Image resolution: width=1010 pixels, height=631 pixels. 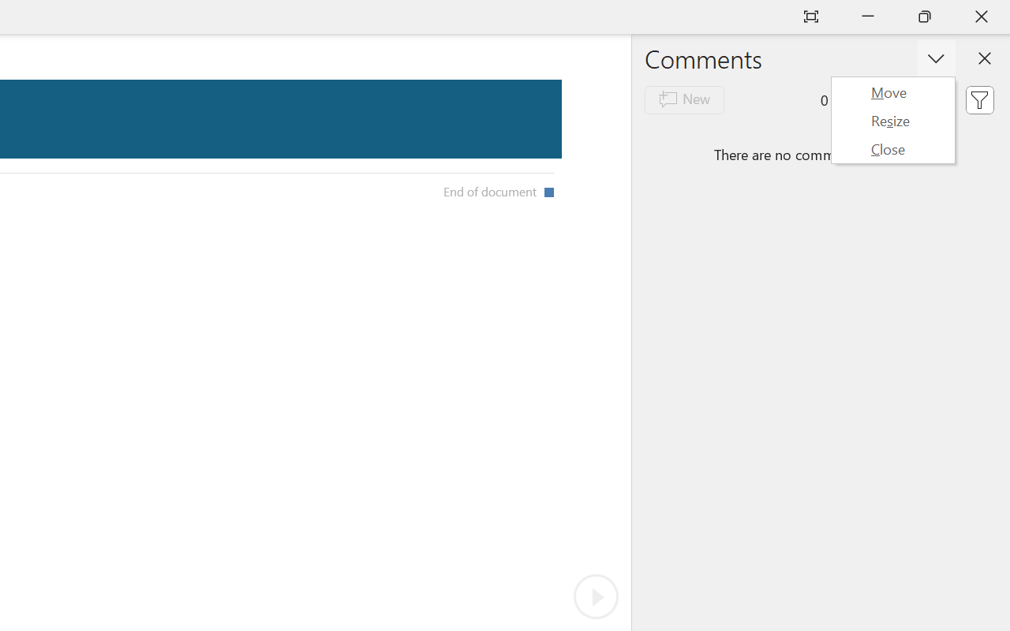 I want to click on Workpane Options Menu, so click(x=893, y=120).